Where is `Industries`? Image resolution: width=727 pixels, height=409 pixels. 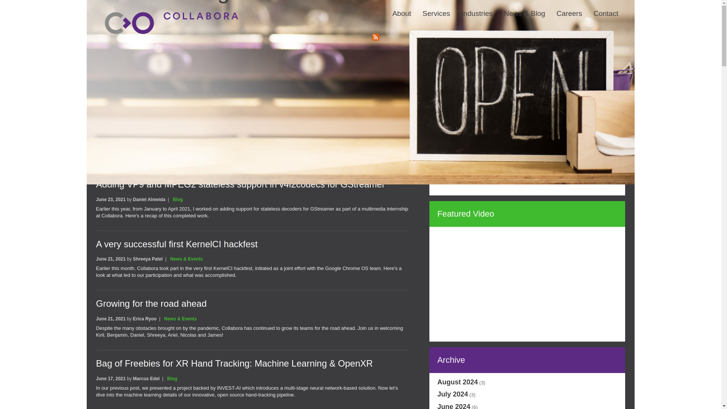 Industries is located at coordinates (471, 9).